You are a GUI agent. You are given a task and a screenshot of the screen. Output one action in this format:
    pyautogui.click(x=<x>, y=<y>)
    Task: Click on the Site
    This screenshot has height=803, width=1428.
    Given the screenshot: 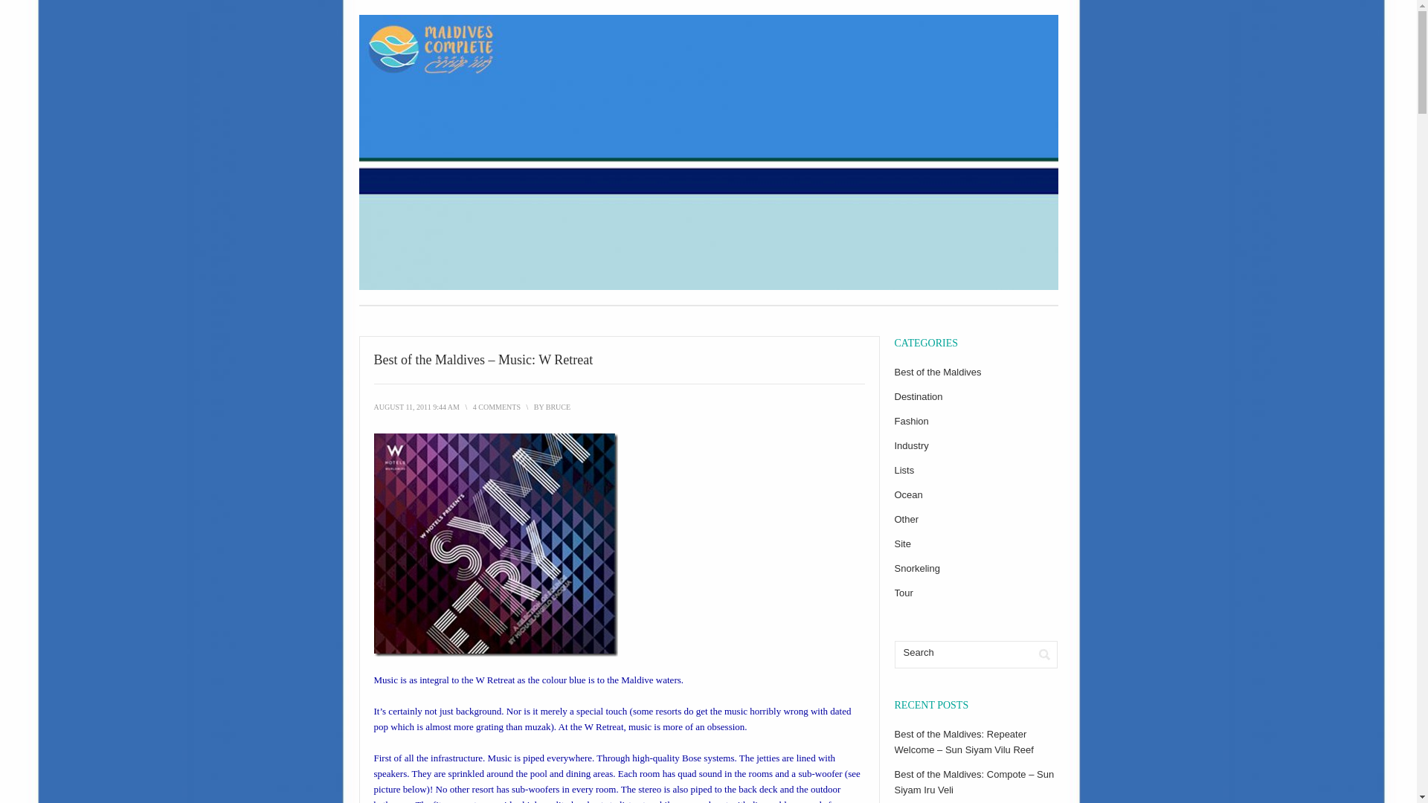 What is the action you would take?
    pyautogui.click(x=901, y=543)
    